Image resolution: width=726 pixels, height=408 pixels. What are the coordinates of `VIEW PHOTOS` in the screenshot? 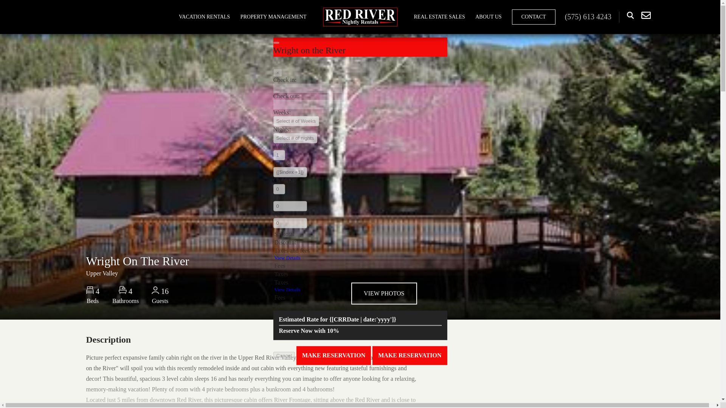 It's located at (384, 293).